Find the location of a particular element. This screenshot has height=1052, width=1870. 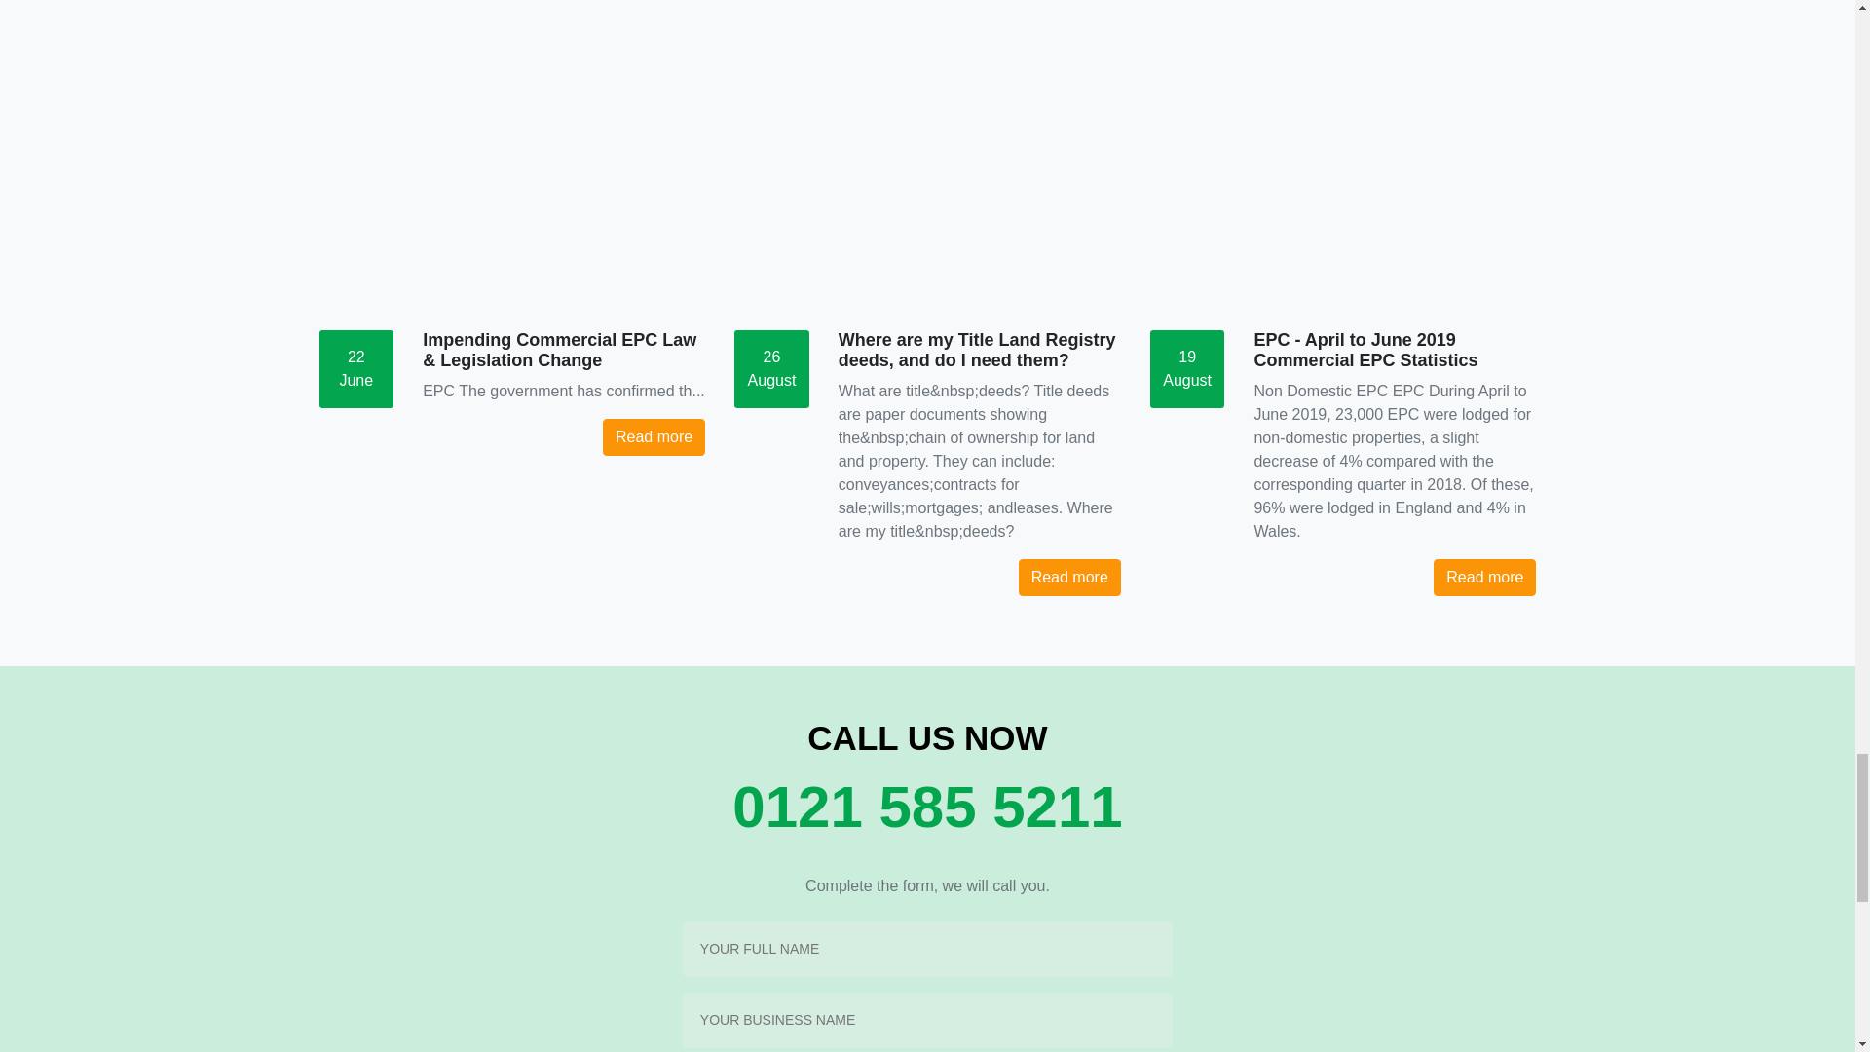

Read more is located at coordinates (1069, 577).